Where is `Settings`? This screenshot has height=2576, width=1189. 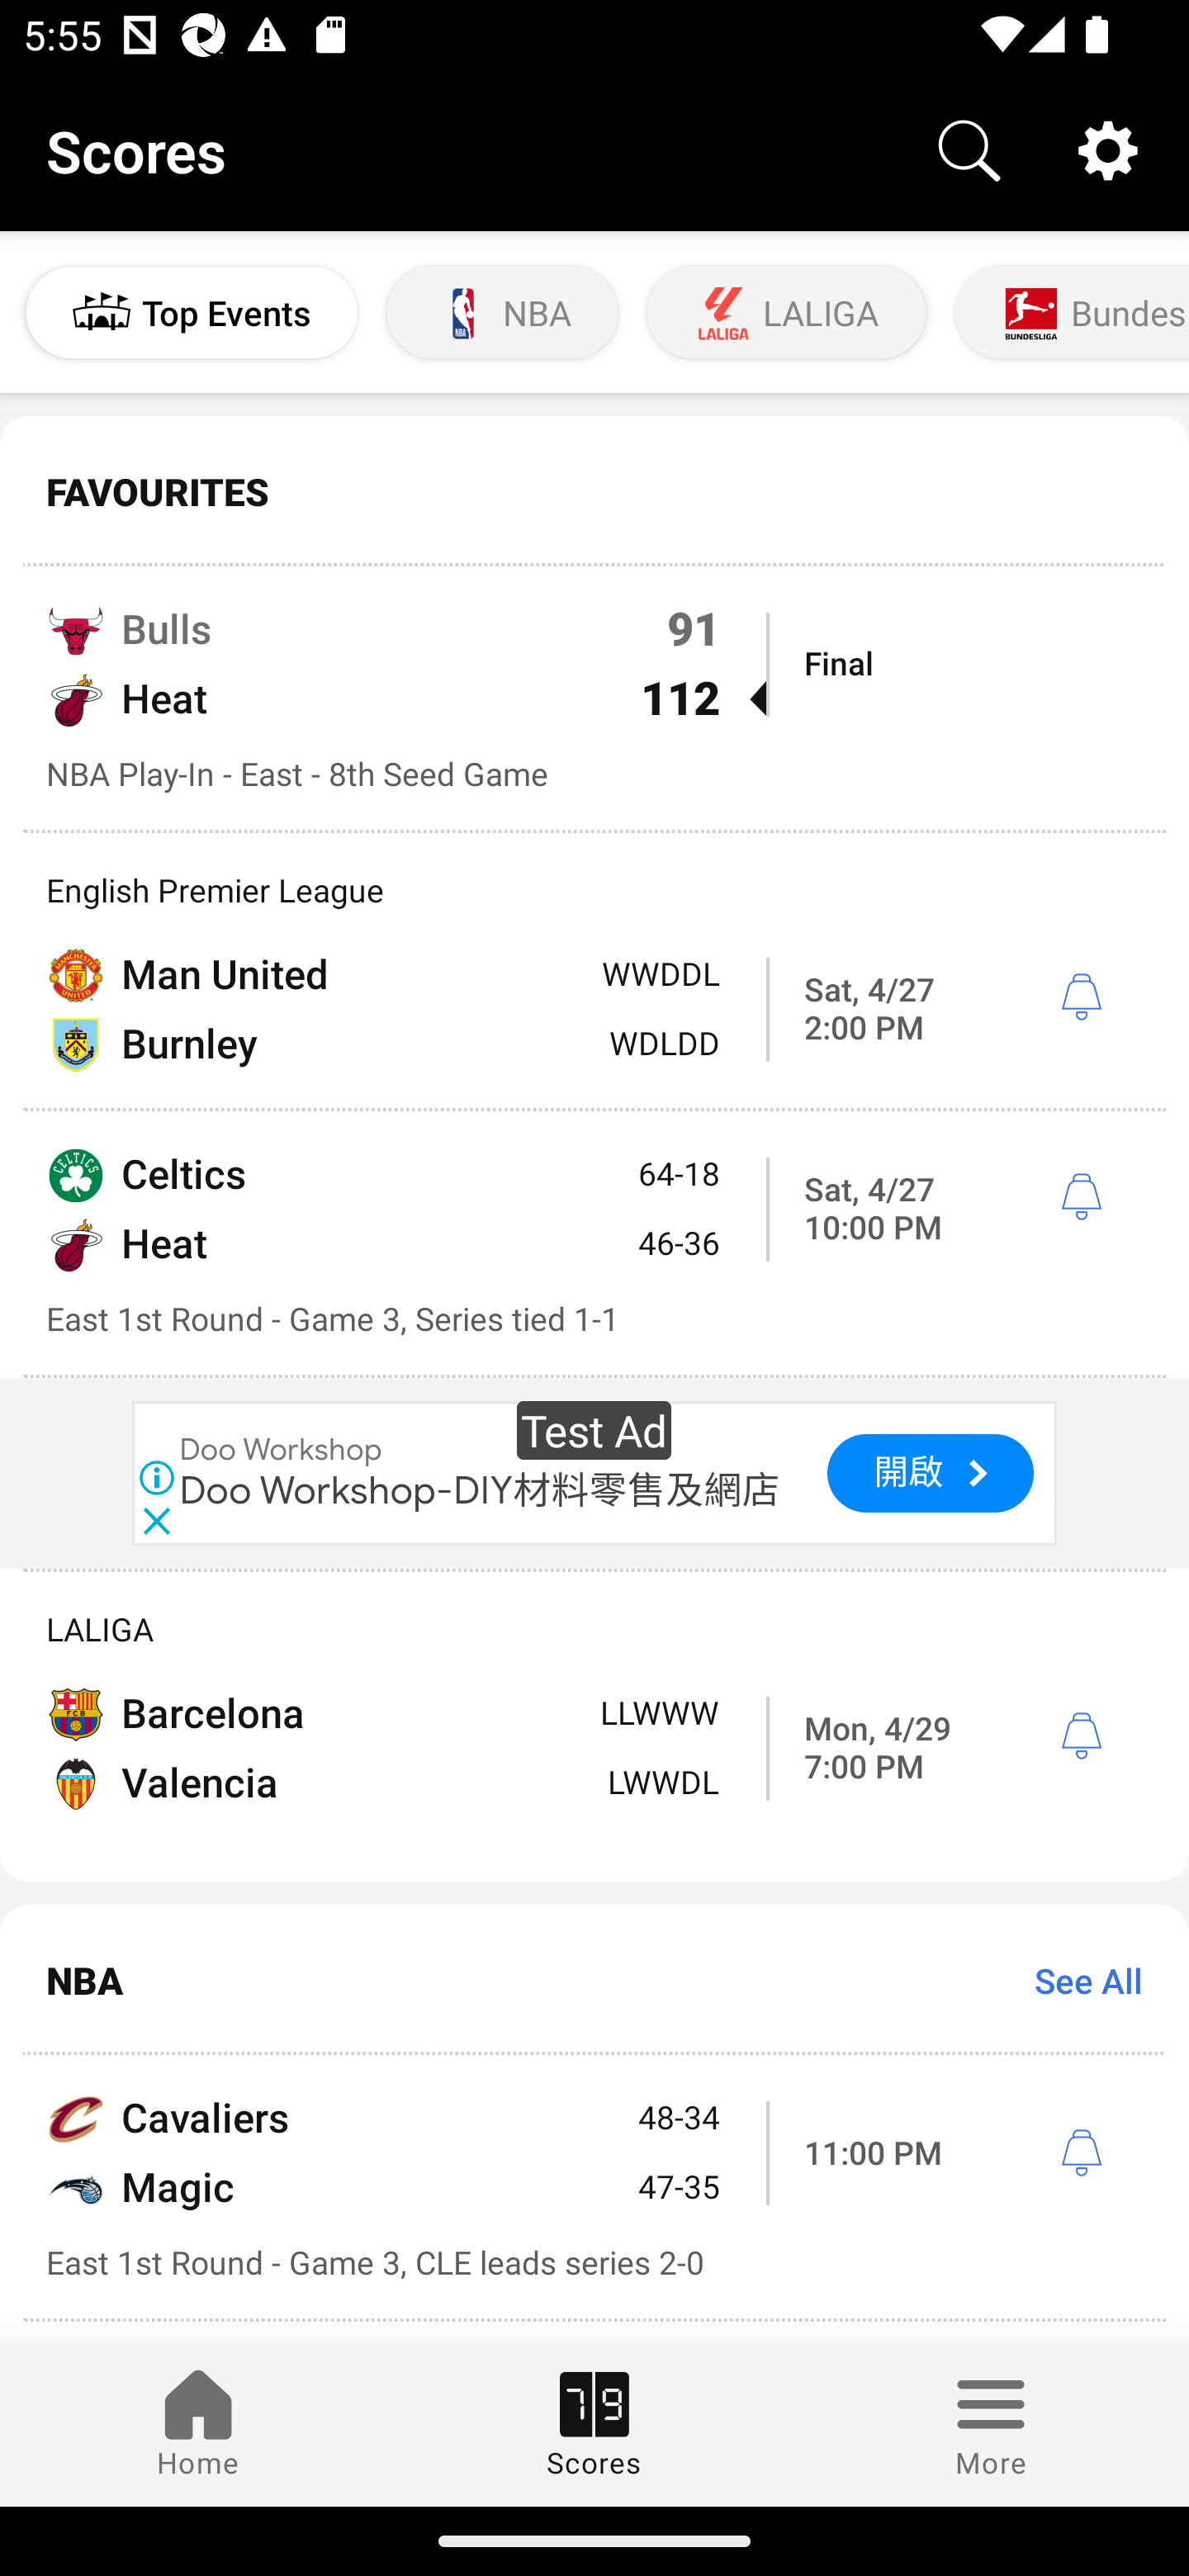
Settings is located at coordinates (1108, 149).